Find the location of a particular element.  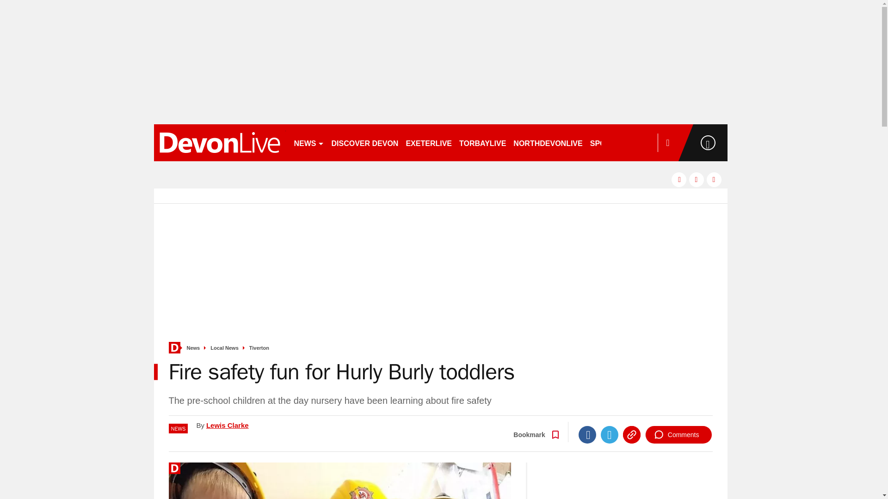

DISCOVER DEVON is located at coordinates (364, 142).